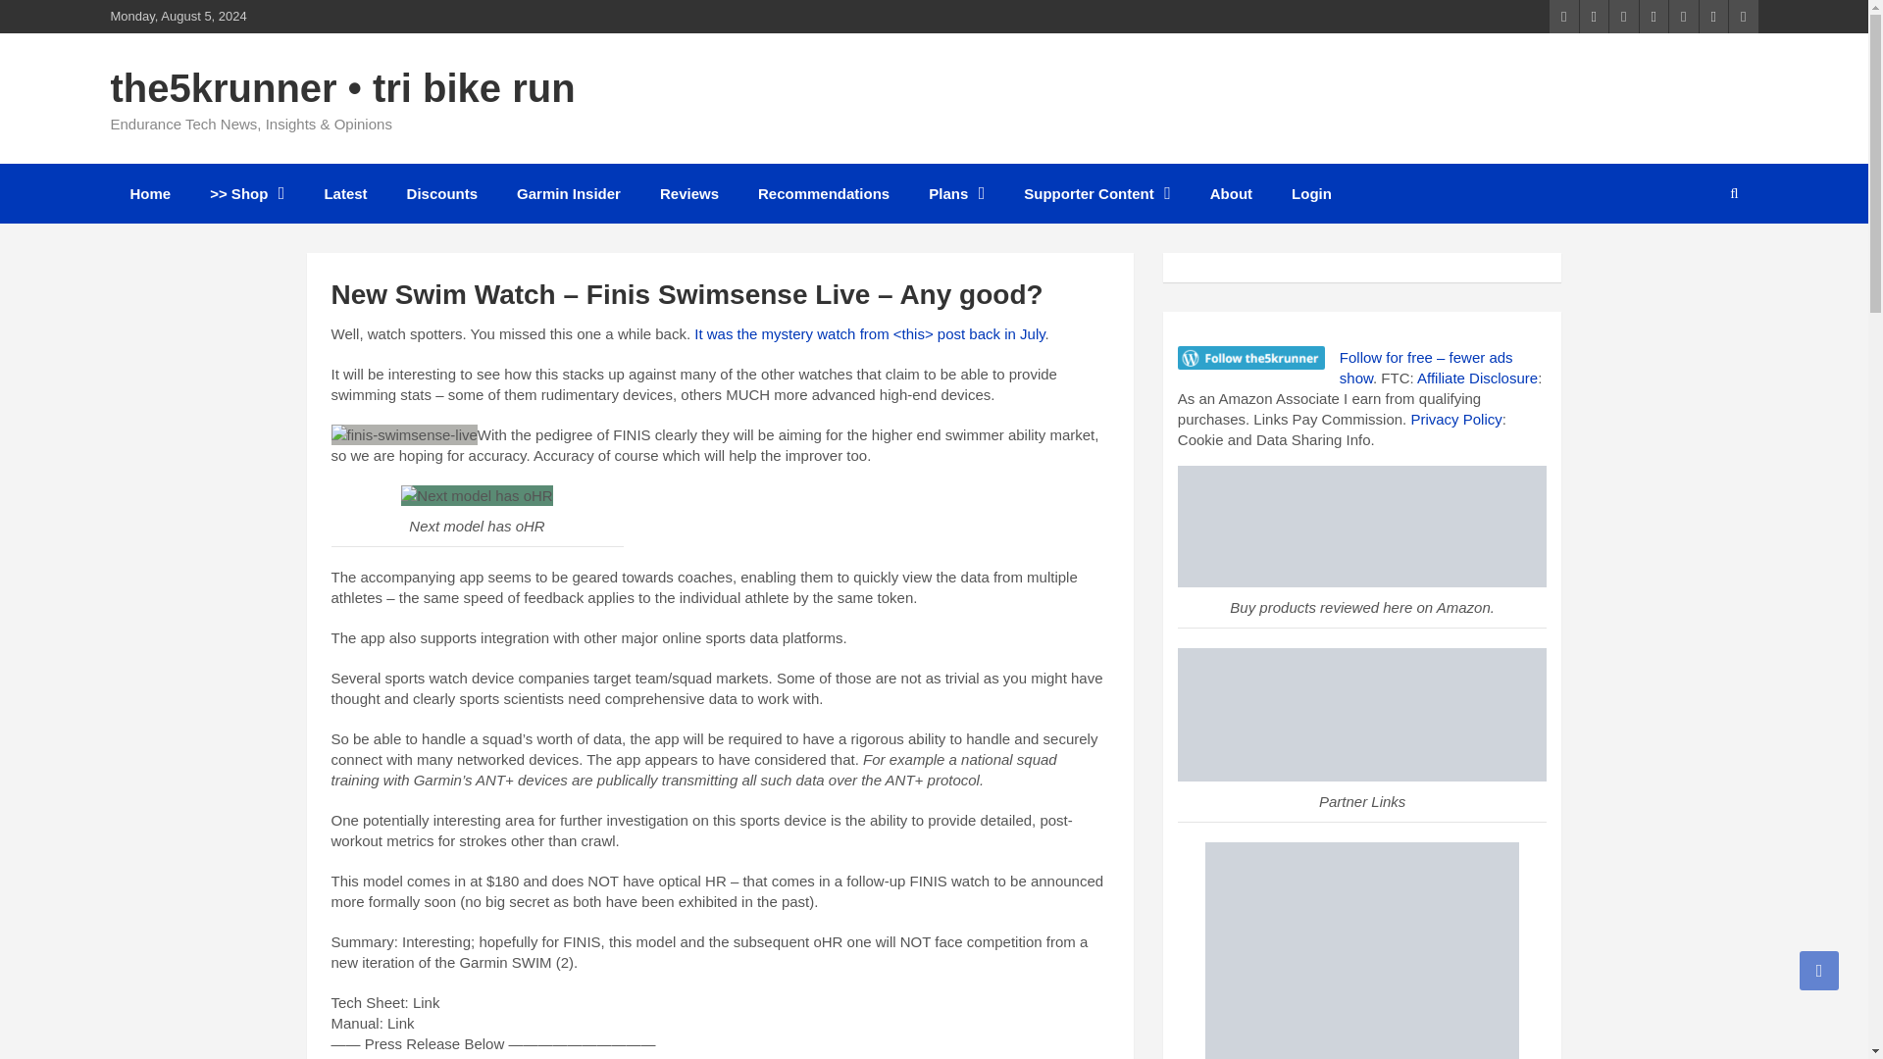 Image resolution: width=1883 pixels, height=1059 pixels. What do you see at coordinates (688, 193) in the screenshot?
I see `Reviews` at bounding box center [688, 193].